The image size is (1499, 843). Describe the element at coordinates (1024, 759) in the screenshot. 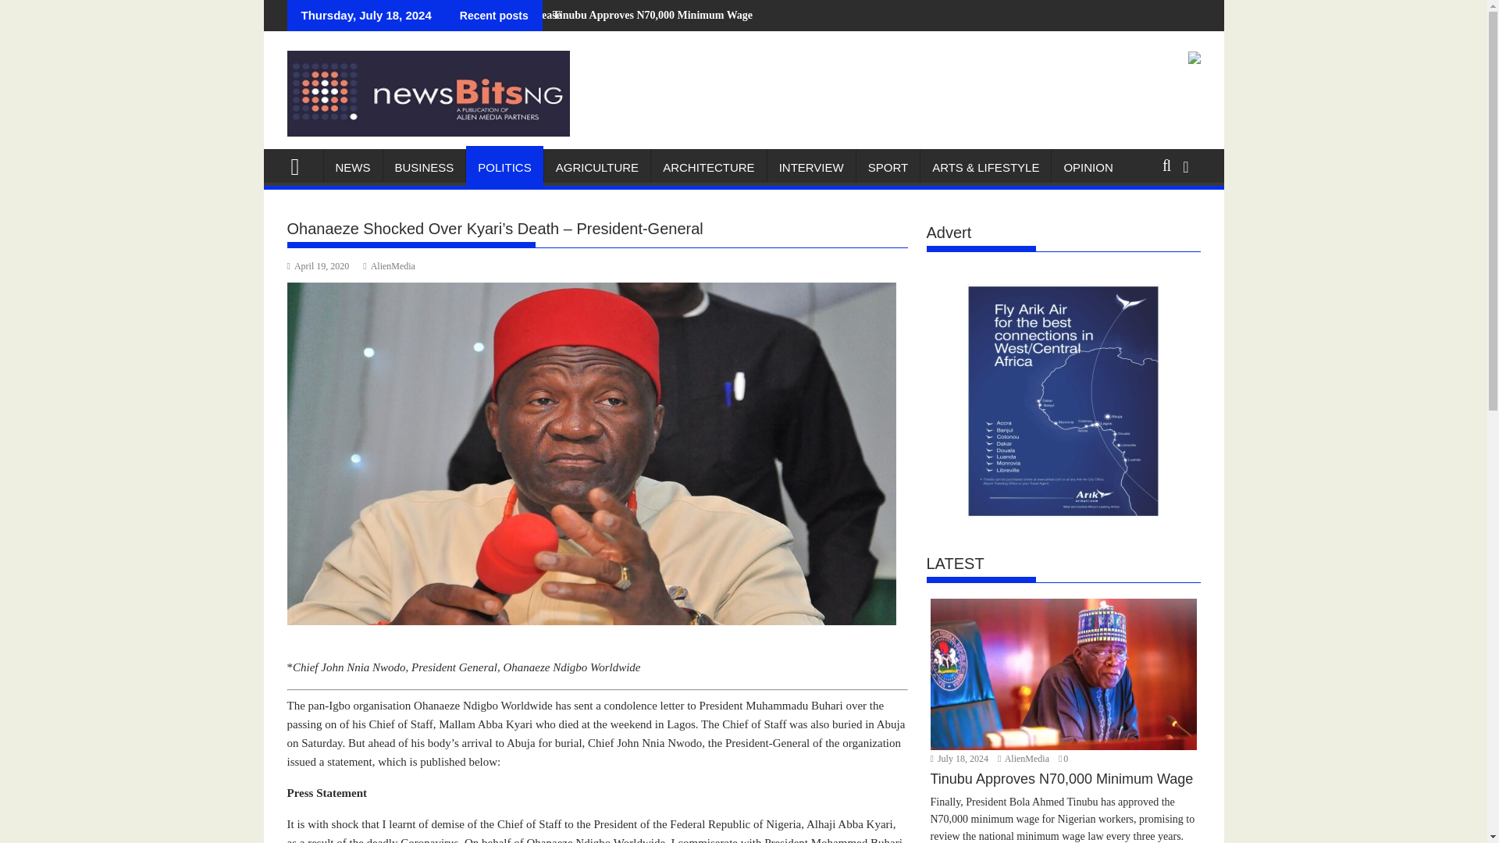

I see `AlienMedia` at that location.